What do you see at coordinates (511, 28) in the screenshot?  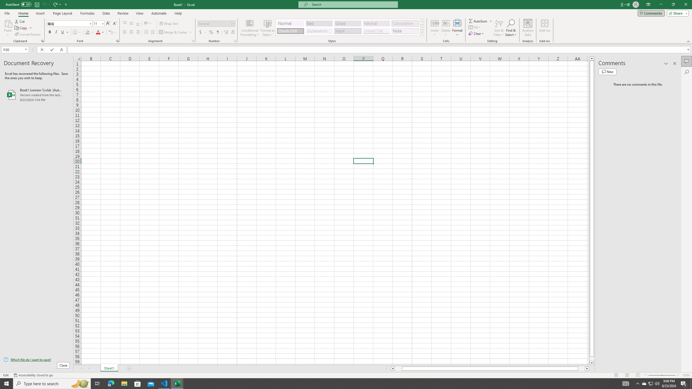 I see `Find & Select` at bounding box center [511, 28].